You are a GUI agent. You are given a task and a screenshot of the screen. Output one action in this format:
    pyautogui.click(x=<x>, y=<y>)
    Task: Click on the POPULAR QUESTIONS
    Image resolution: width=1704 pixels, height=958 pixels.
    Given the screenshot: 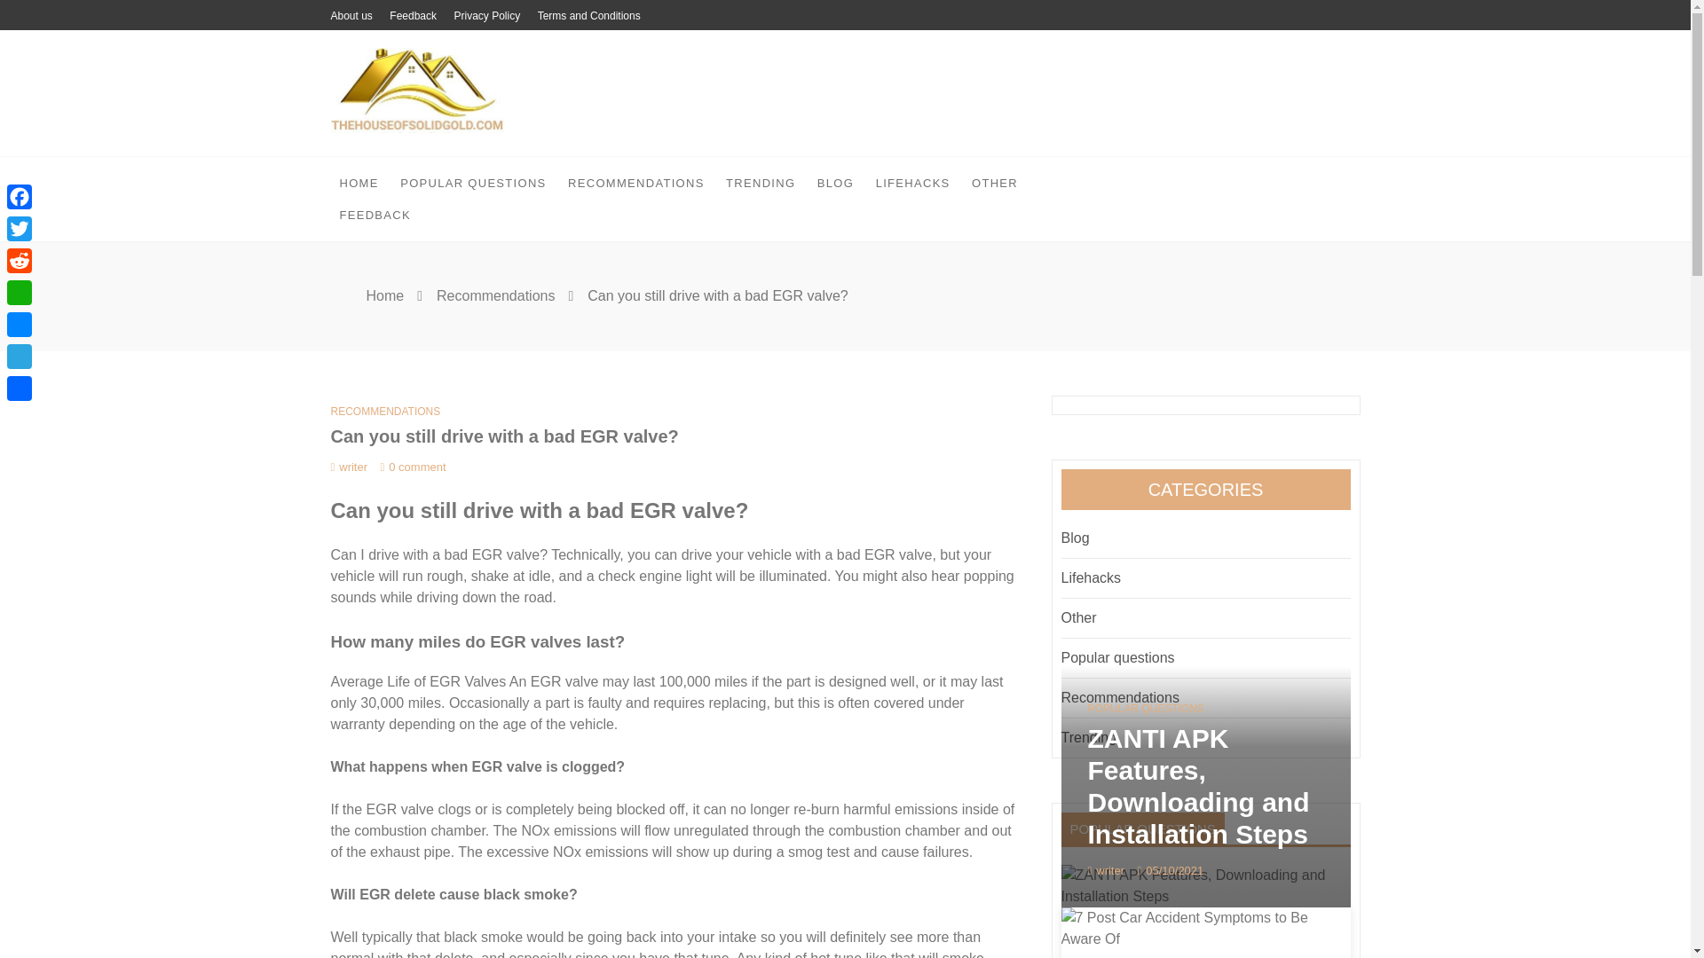 What is the action you would take?
    pyautogui.click(x=473, y=183)
    